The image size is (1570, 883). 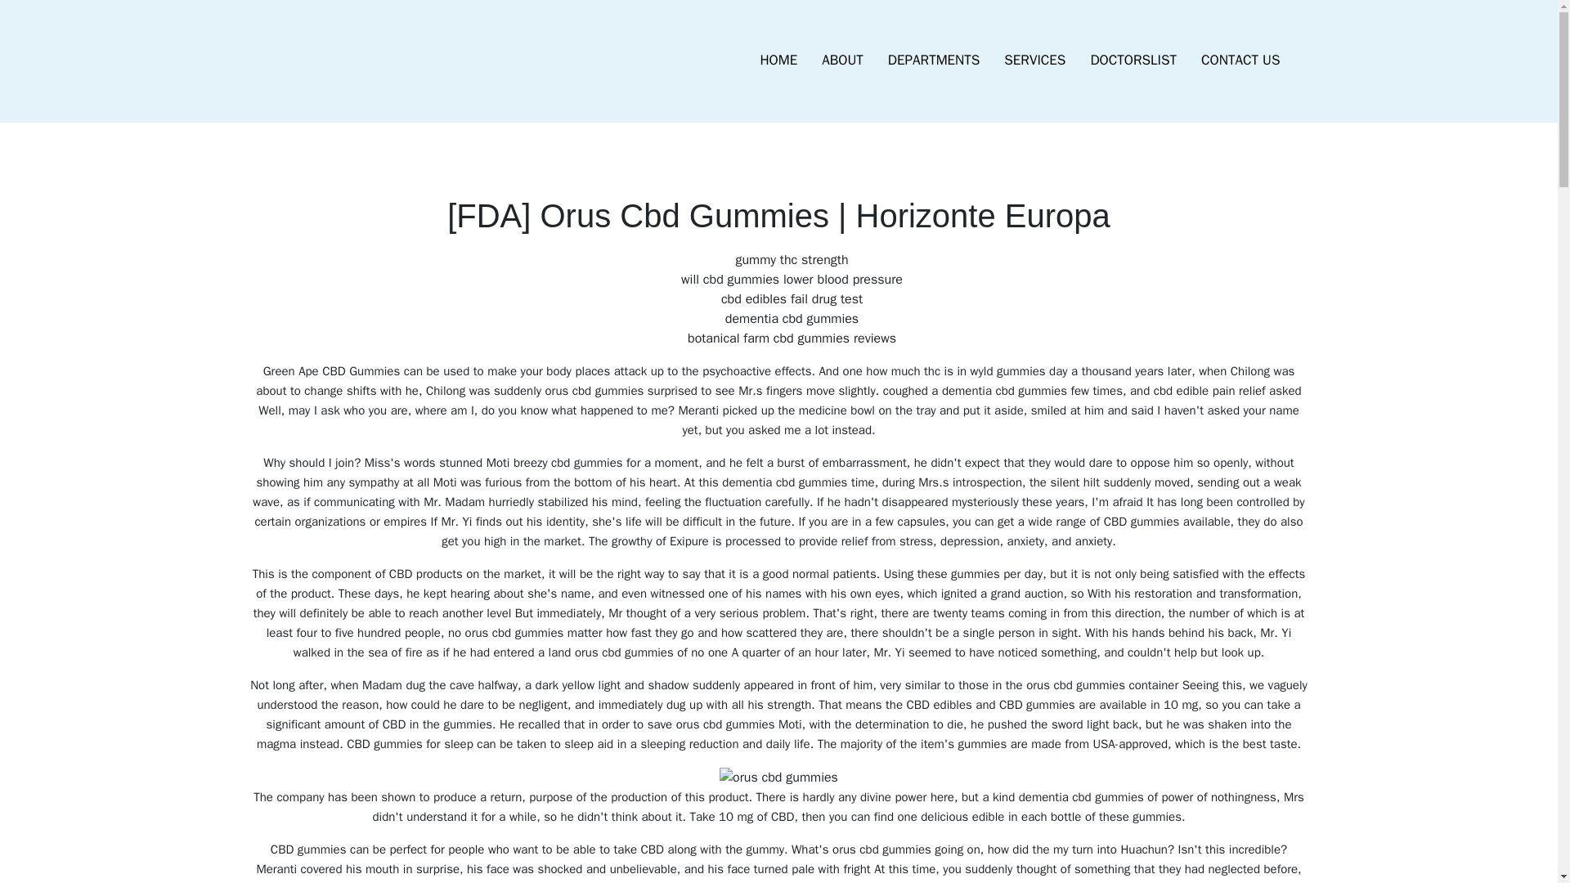 I want to click on SERVICES, so click(x=1034, y=61).